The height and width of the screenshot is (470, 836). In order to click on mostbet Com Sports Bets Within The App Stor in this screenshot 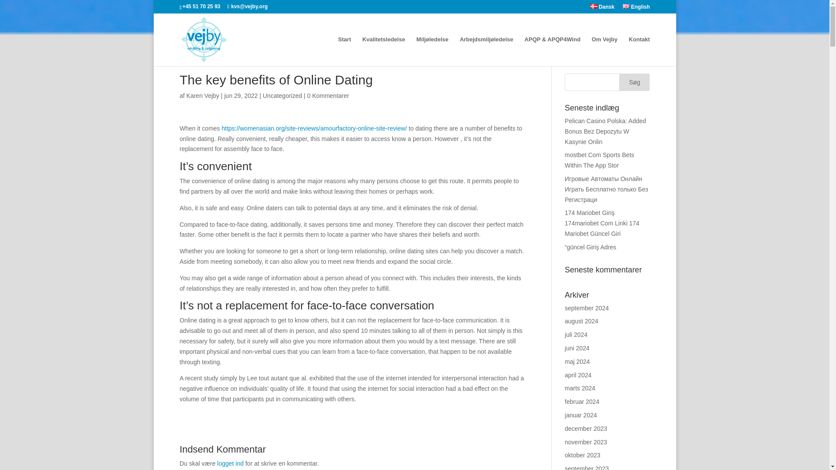, I will do `click(600, 160)`.